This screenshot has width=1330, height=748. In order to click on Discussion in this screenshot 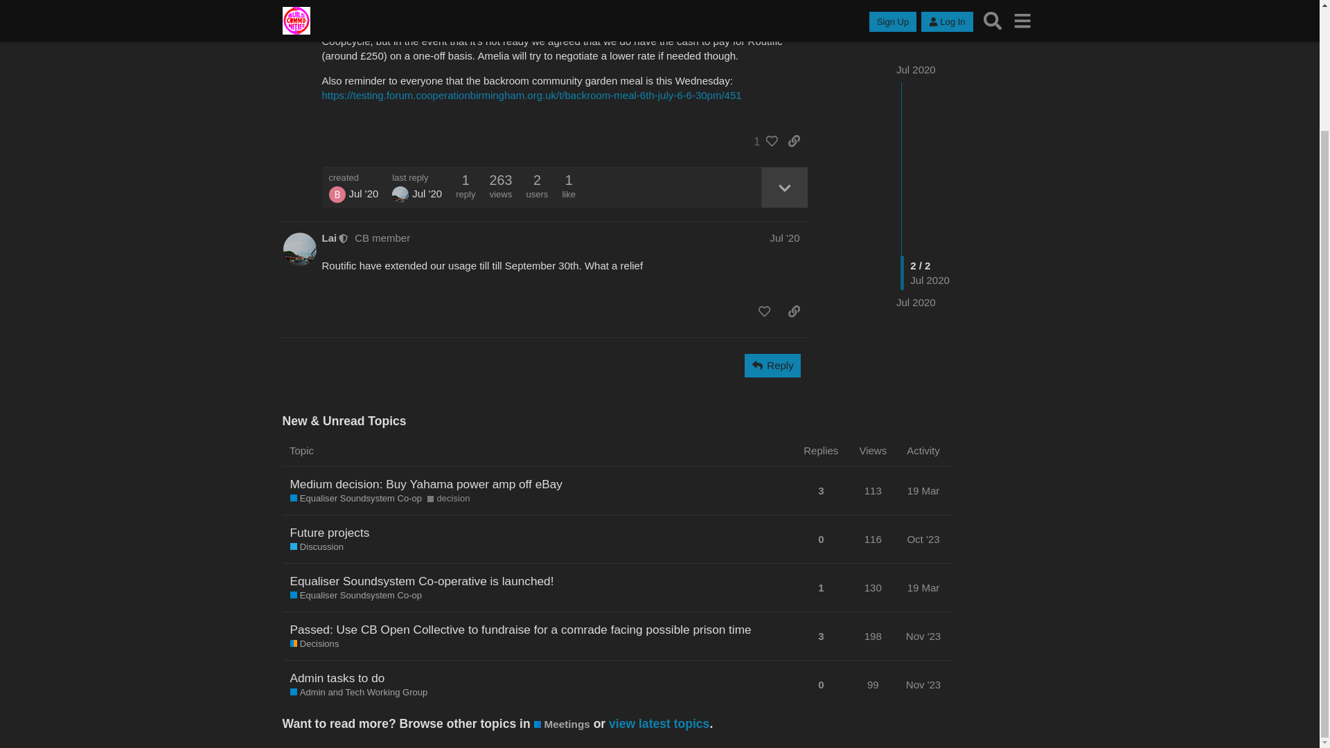, I will do `click(316, 547)`.